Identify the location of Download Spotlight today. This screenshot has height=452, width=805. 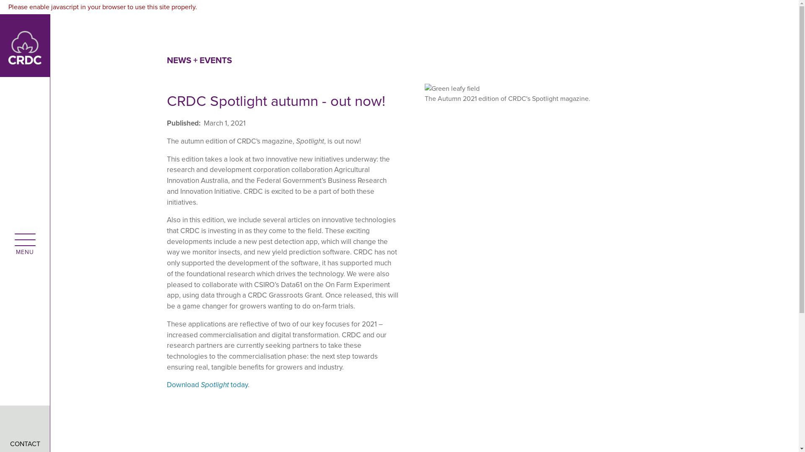
(207, 385).